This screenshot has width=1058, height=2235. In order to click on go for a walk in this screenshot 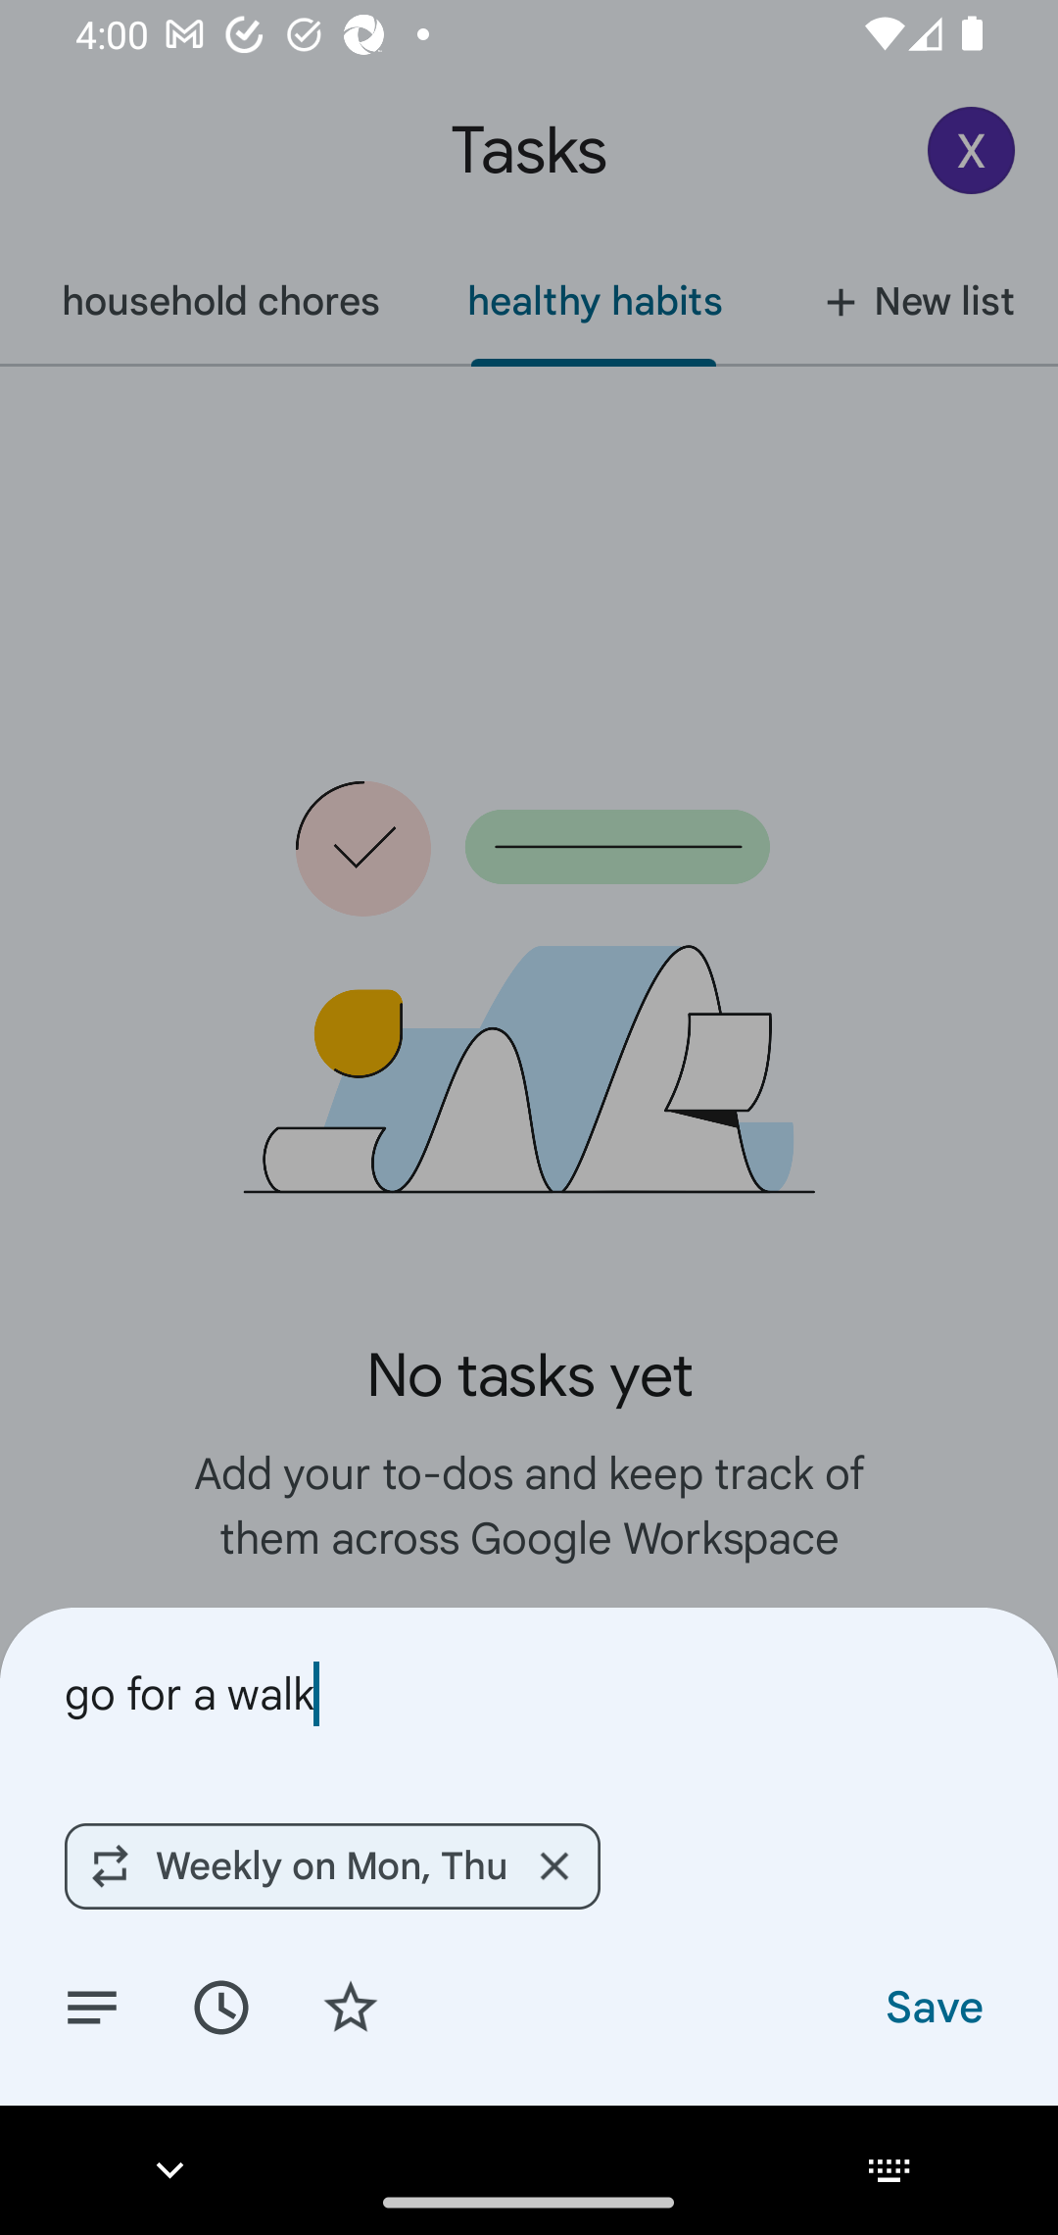, I will do `click(529, 1694)`.